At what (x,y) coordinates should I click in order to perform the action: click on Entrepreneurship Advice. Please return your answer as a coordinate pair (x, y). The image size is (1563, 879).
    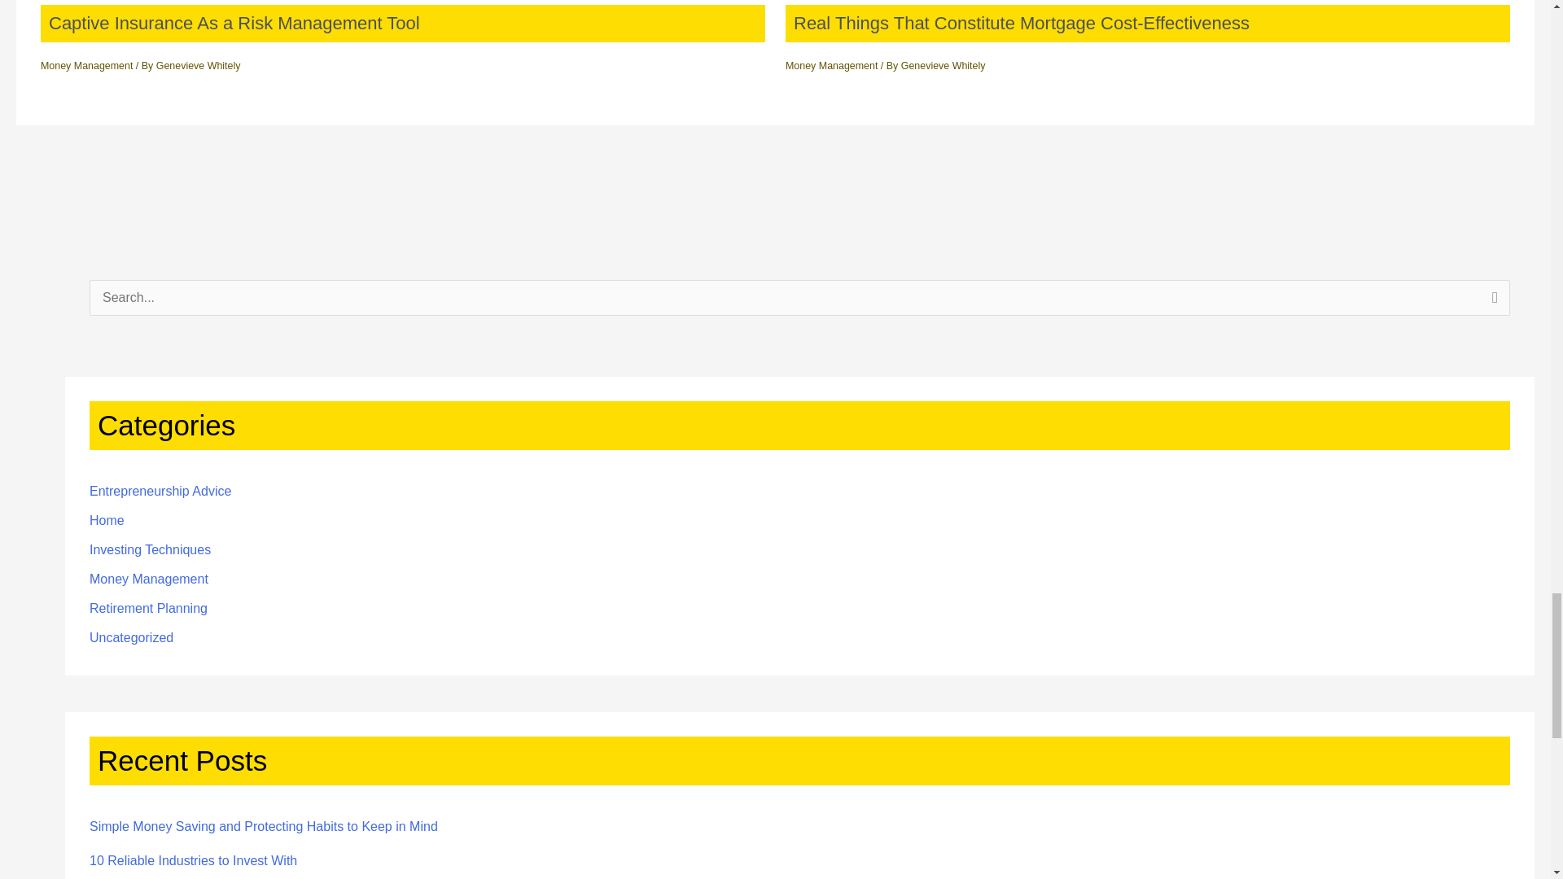
    Looking at the image, I should click on (160, 492).